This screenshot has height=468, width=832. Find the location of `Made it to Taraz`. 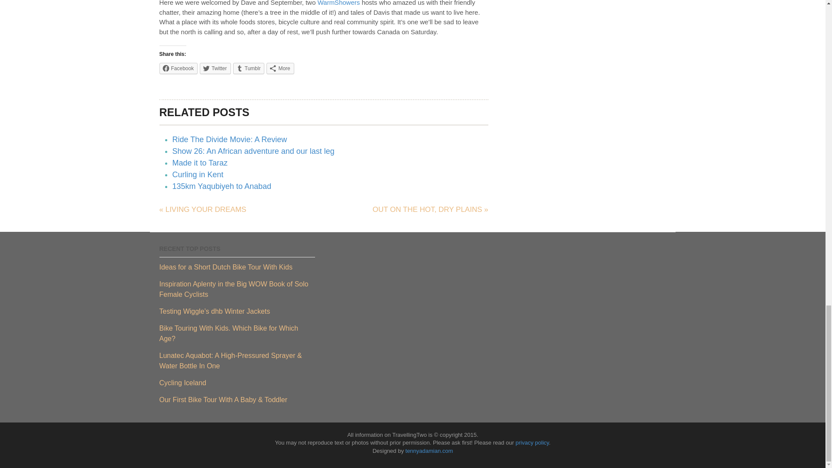

Made it to Taraz is located at coordinates (200, 163).